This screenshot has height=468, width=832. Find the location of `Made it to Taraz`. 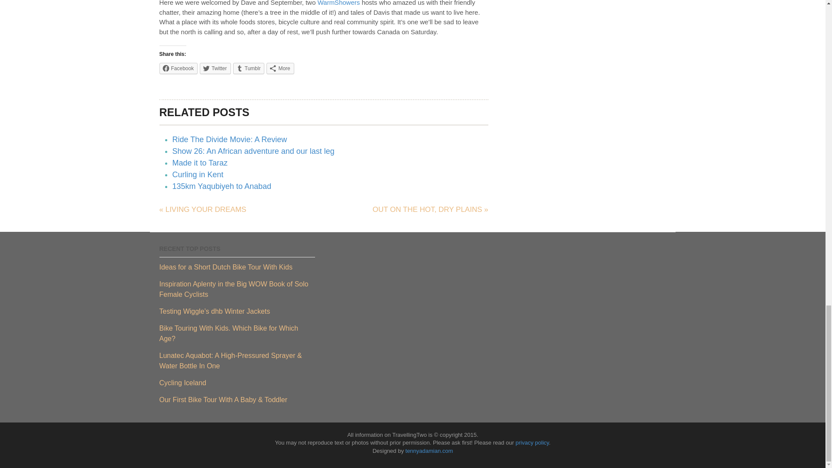

Made it to Taraz is located at coordinates (200, 163).